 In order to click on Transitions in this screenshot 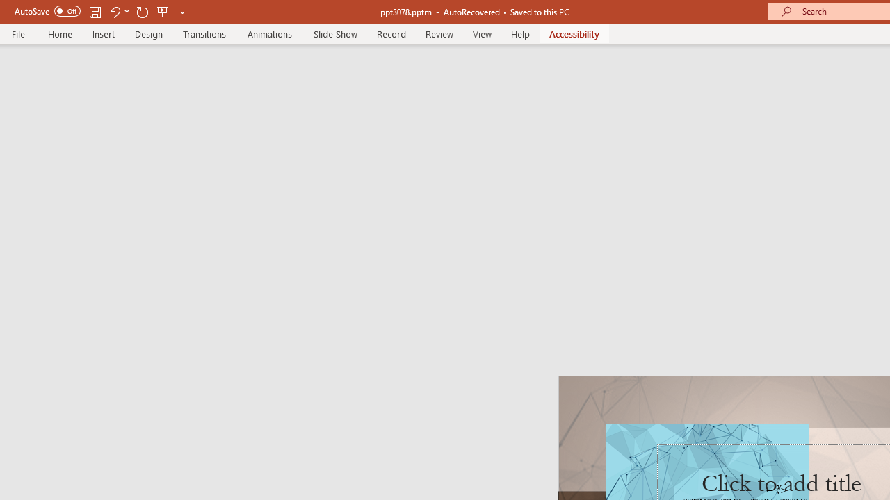, I will do `click(204, 33)`.